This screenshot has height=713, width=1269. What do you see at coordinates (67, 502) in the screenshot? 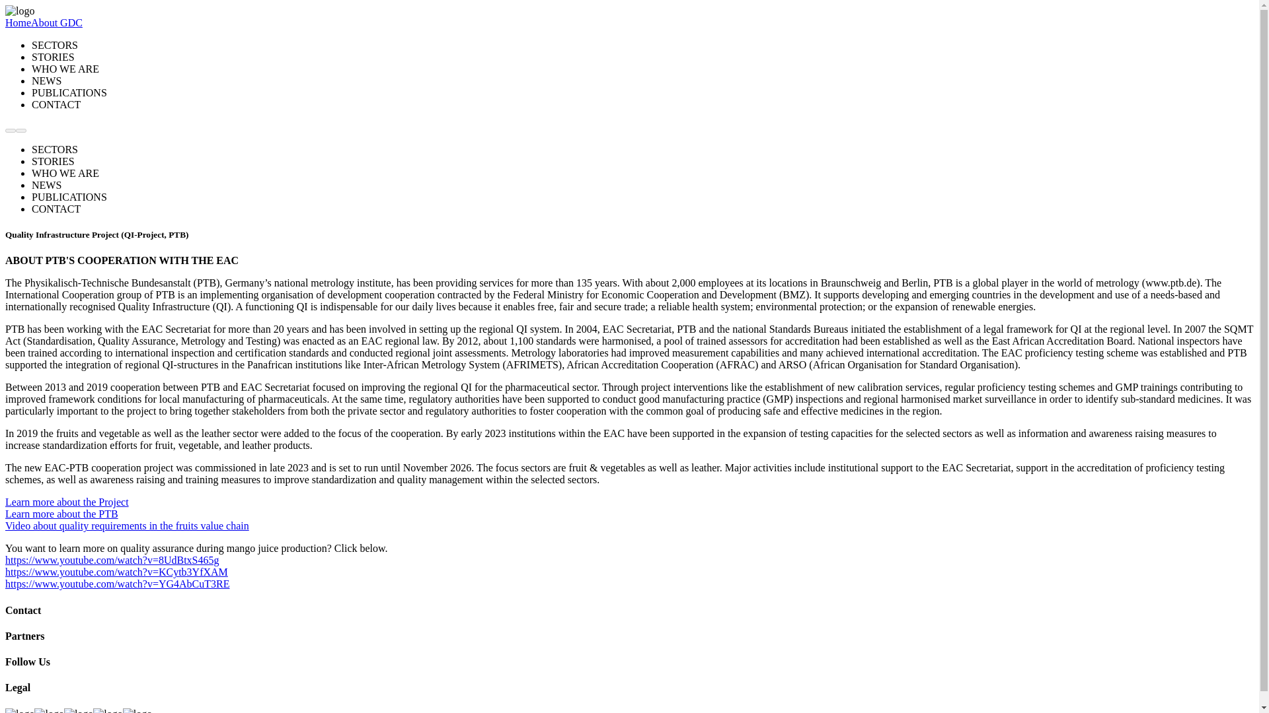
I see `Learn more about the Project` at bounding box center [67, 502].